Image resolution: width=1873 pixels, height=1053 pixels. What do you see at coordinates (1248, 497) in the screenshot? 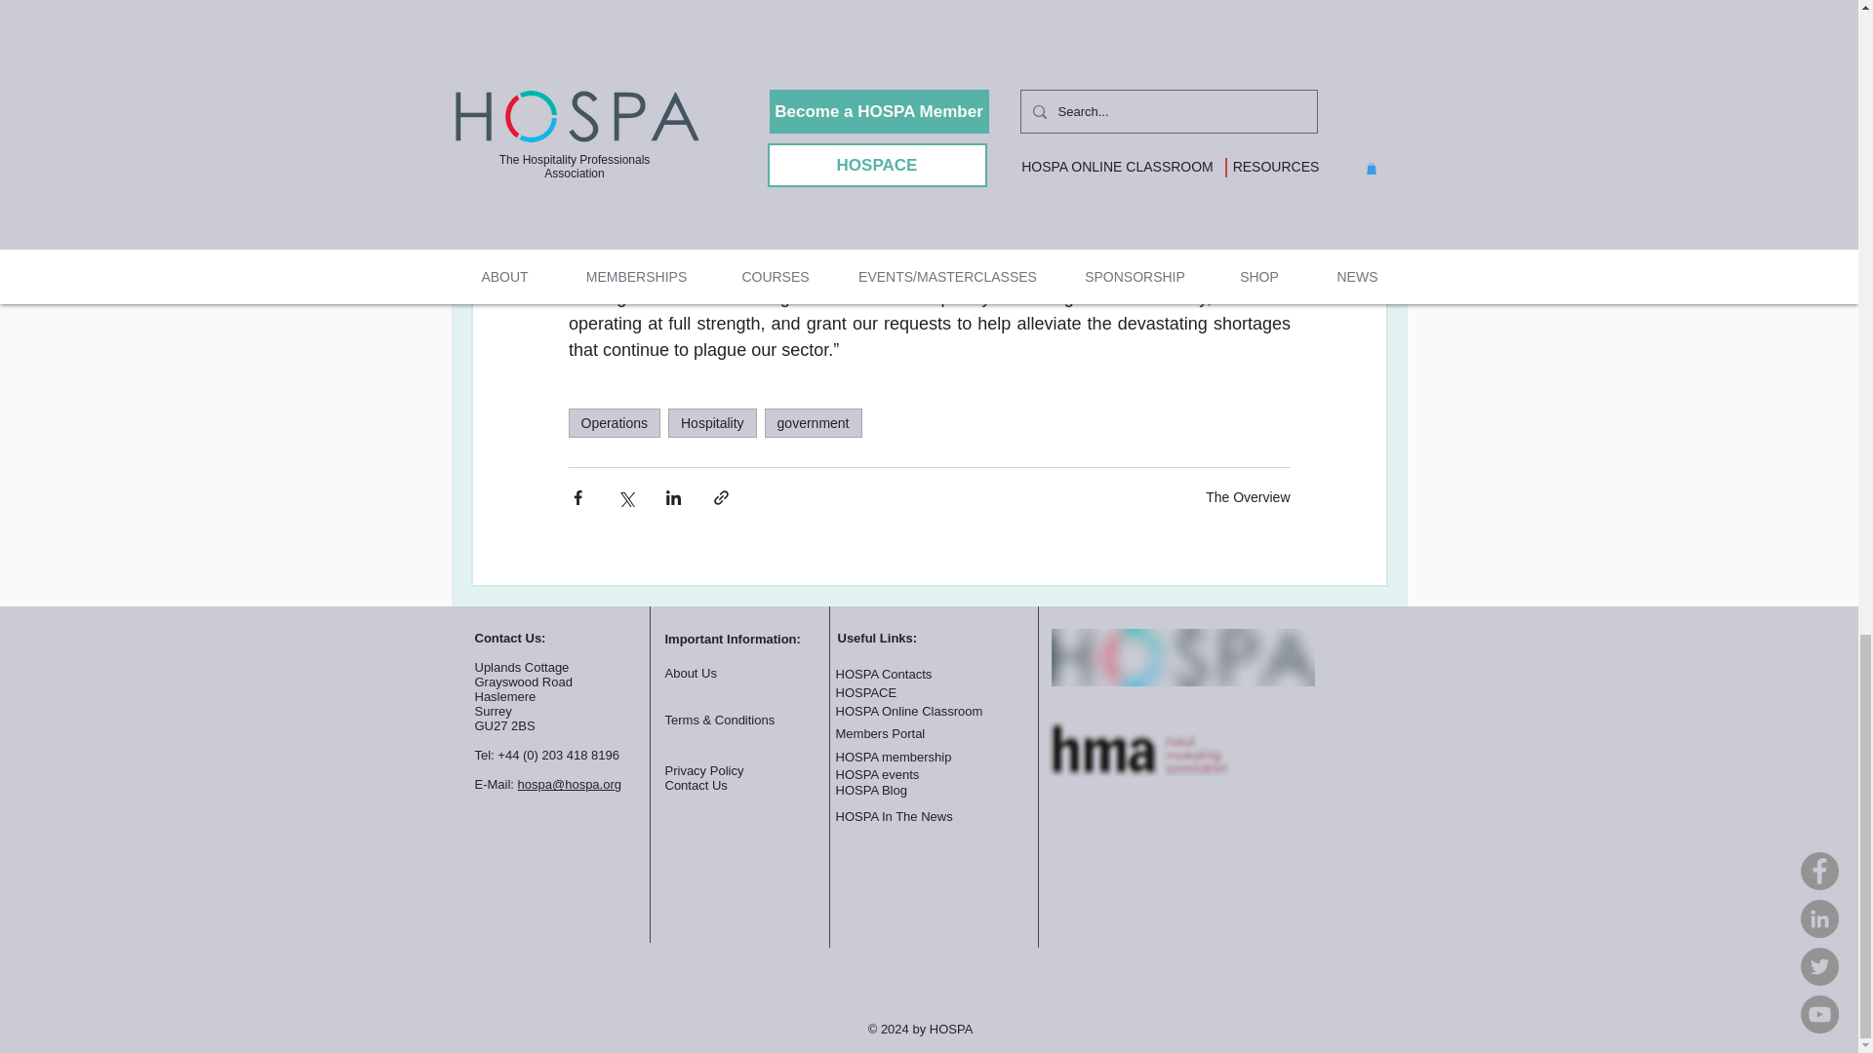
I see `The Overview` at bounding box center [1248, 497].